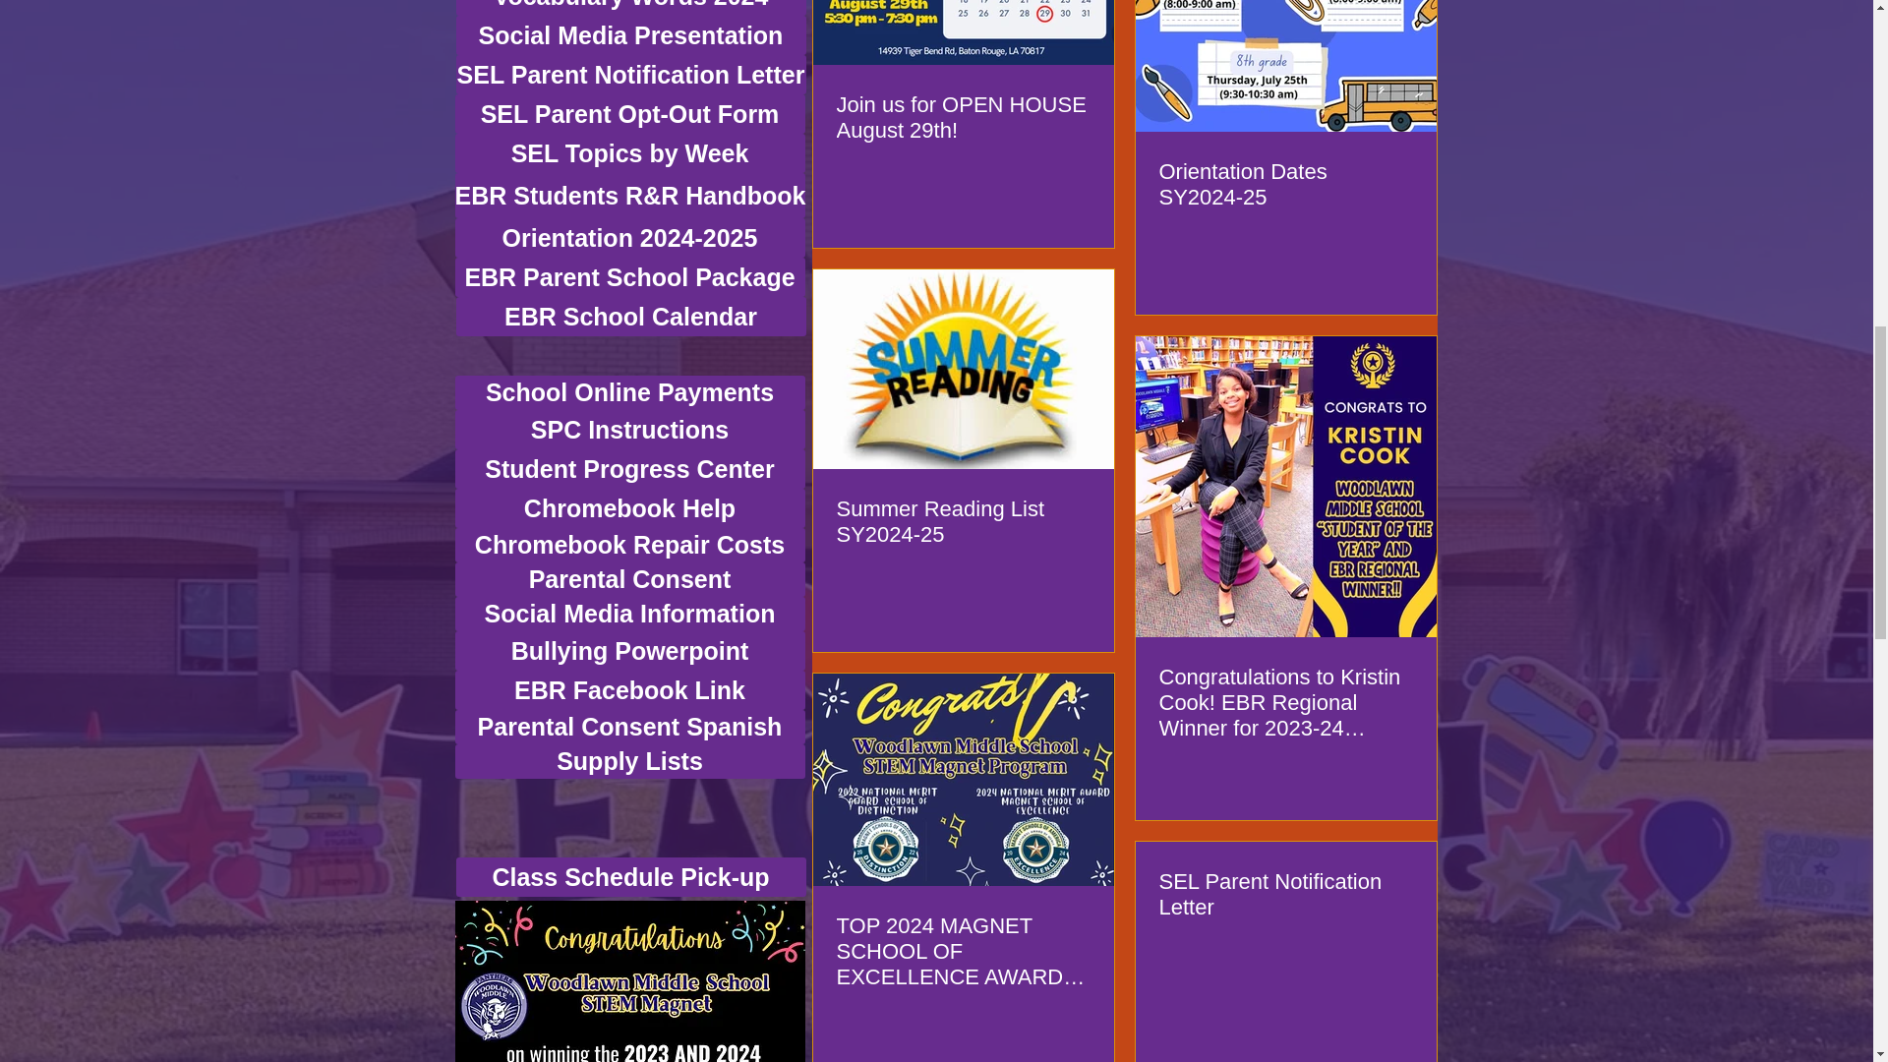 The width and height of the screenshot is (1888, 1062). I want to click on EBR School Calendar, so click(631, 317).